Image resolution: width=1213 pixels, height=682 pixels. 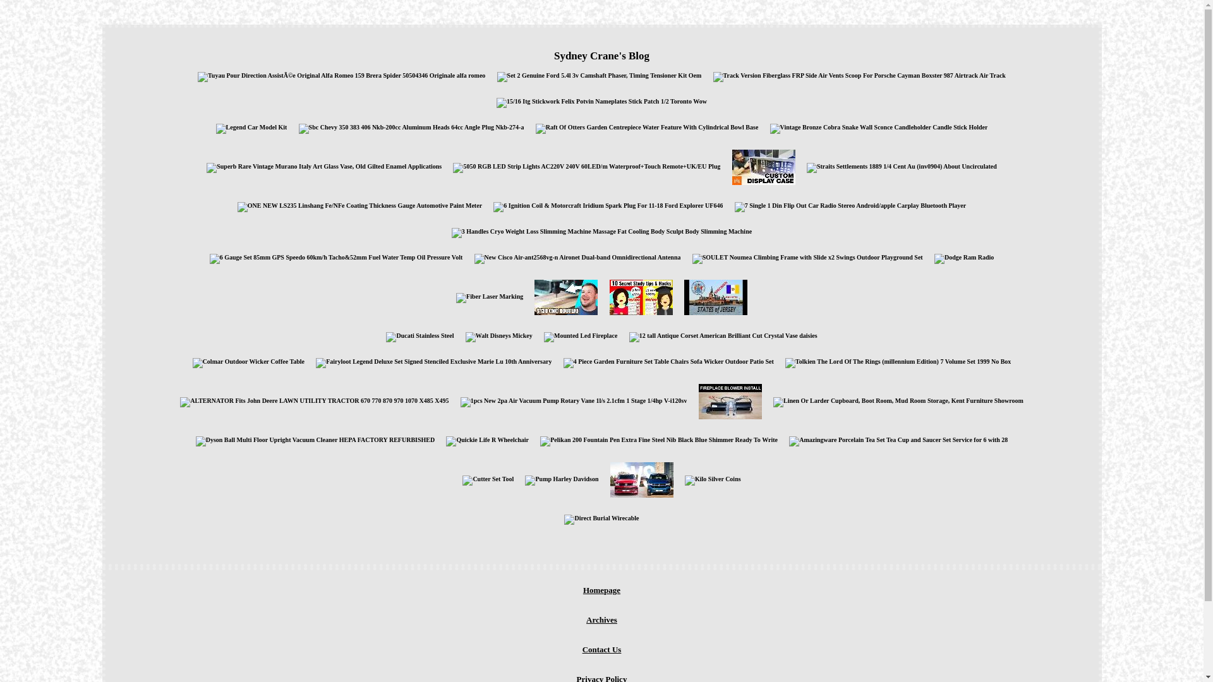 I want to click on Kilo Silver Coins, so click(x=713, y=481).